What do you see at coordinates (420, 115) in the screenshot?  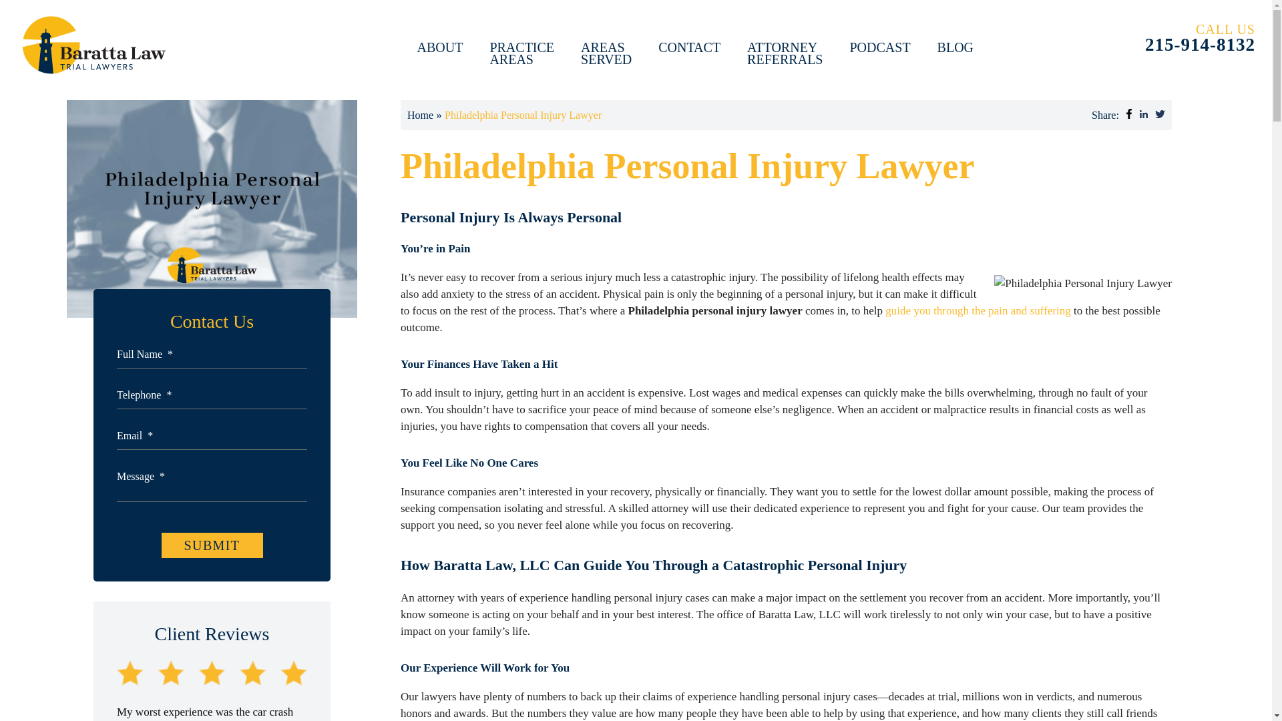 I see `PRACTICE AREAS` at bounding box center [420, 115].